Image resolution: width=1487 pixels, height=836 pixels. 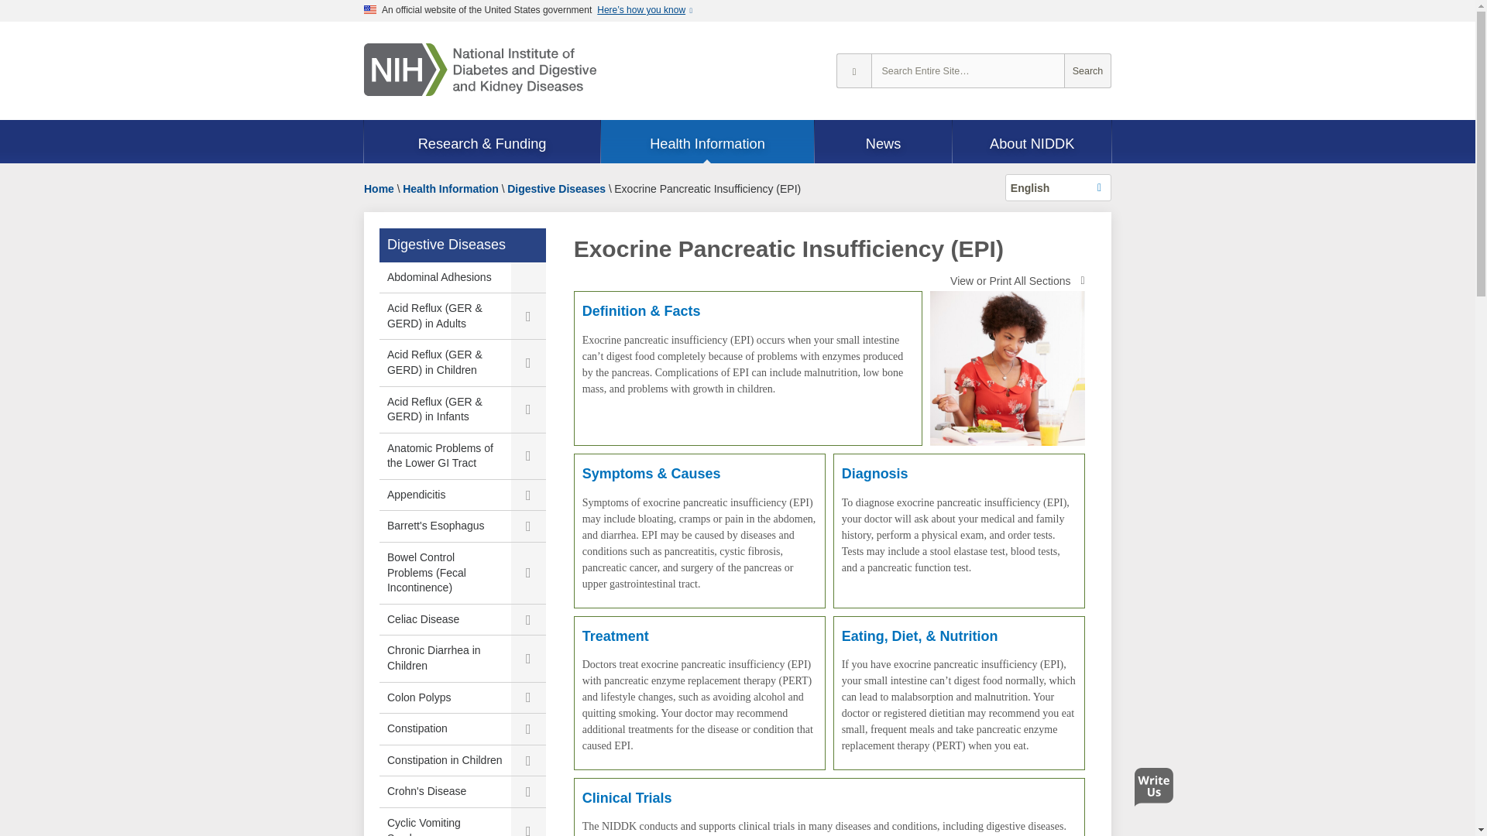 I want to click on Show child pages for "Colon Polyps", so click(x=528, y=698).